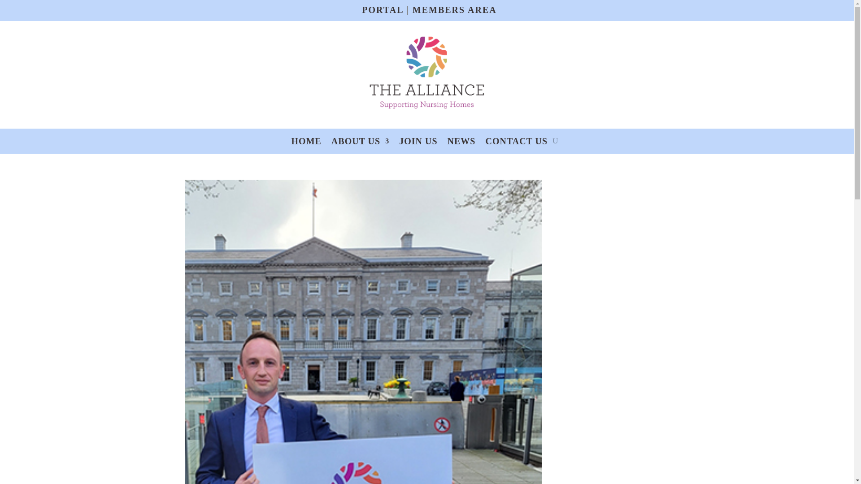 The image size is (861, 484). Describe the element at coordinates (454, 10) in the screenshot. I see `MEMBERS AREA` at that location.